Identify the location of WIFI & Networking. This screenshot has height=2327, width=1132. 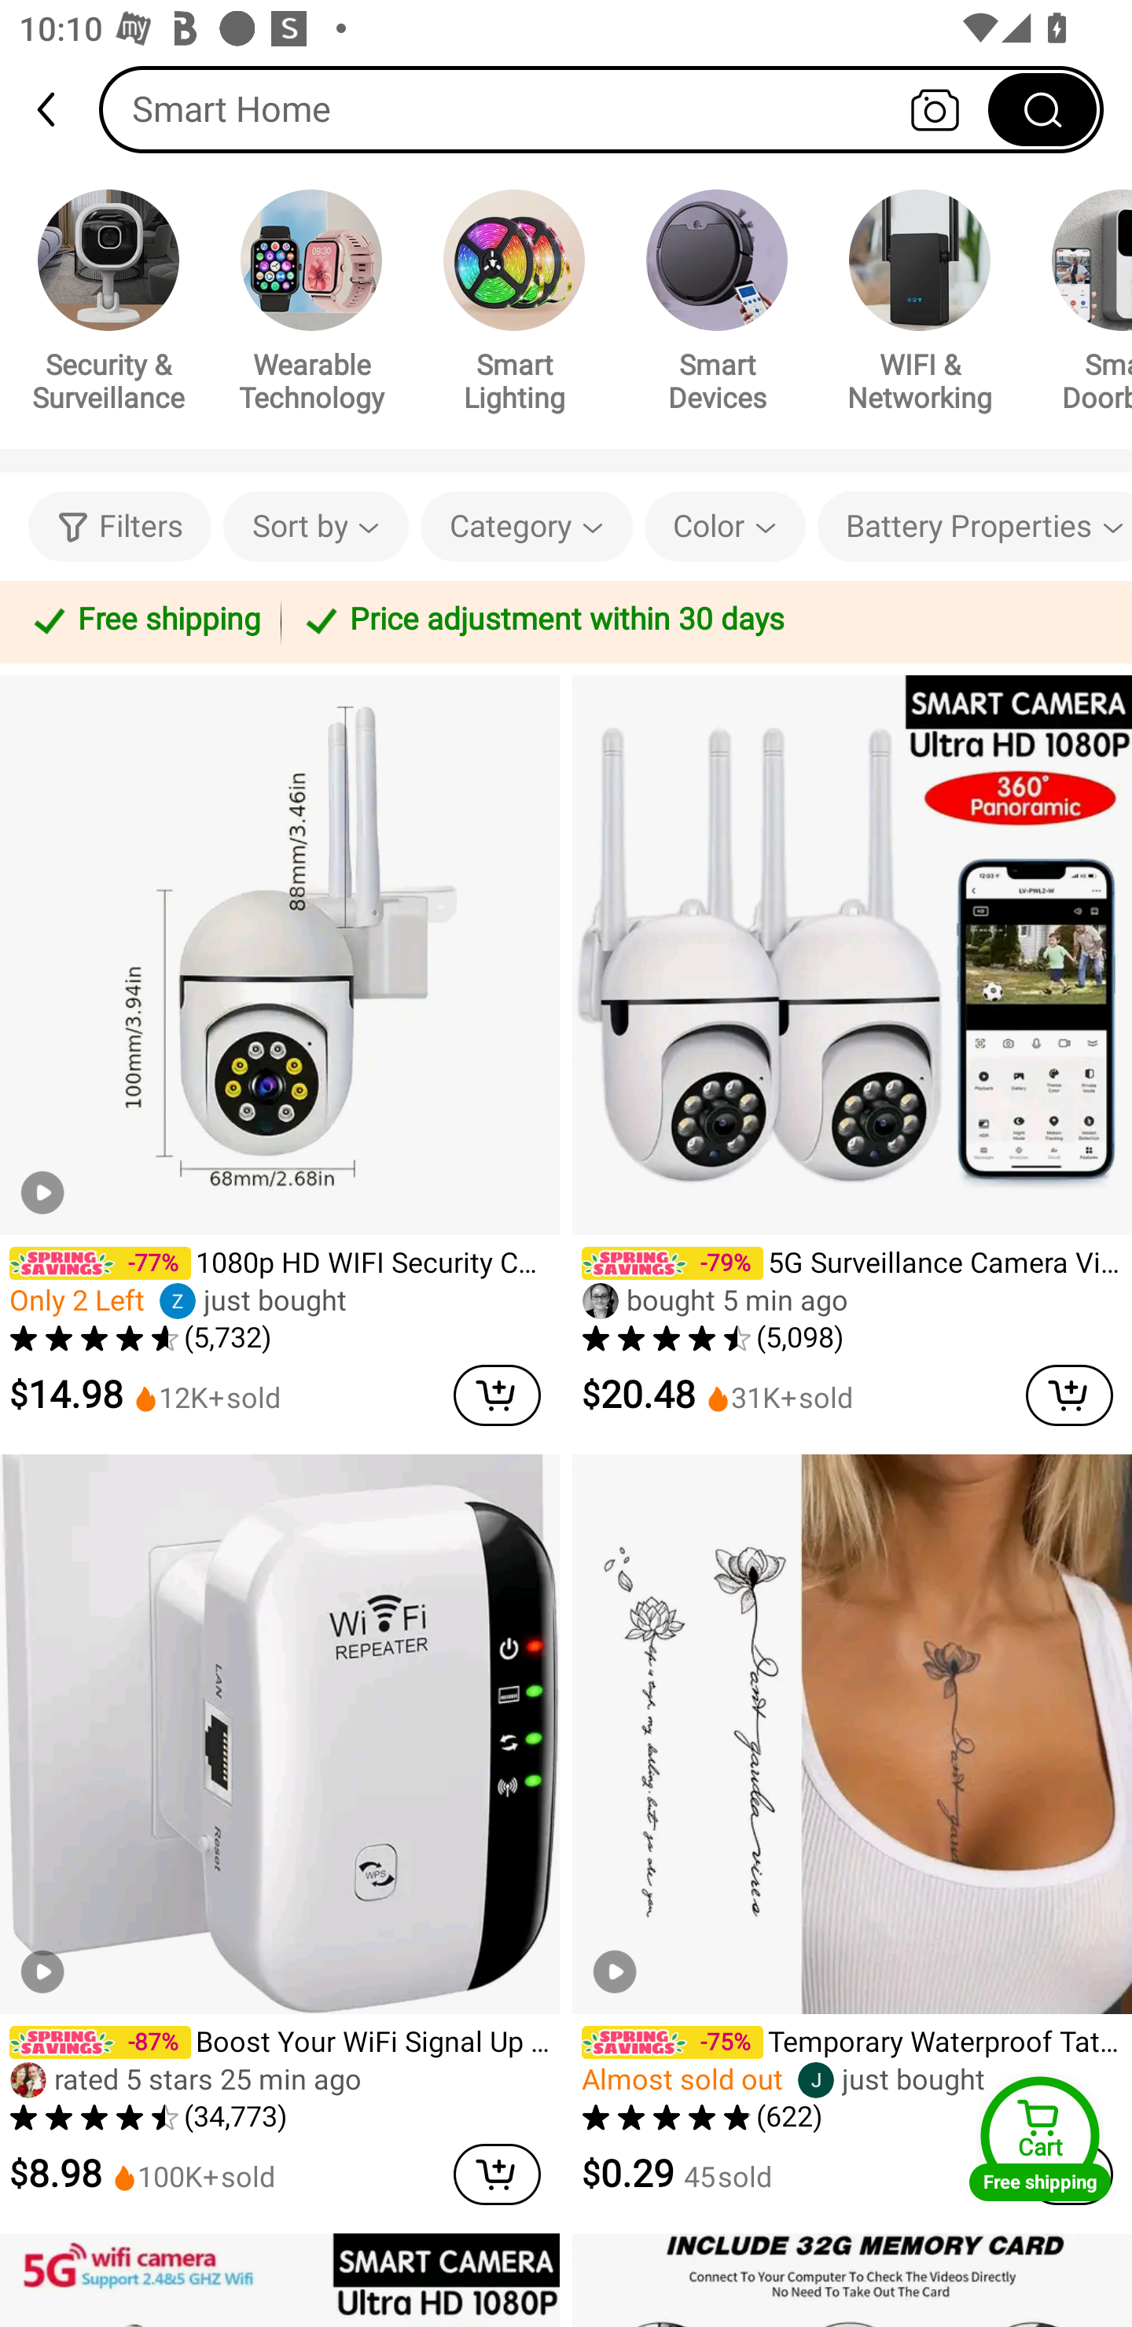
(920, 305).